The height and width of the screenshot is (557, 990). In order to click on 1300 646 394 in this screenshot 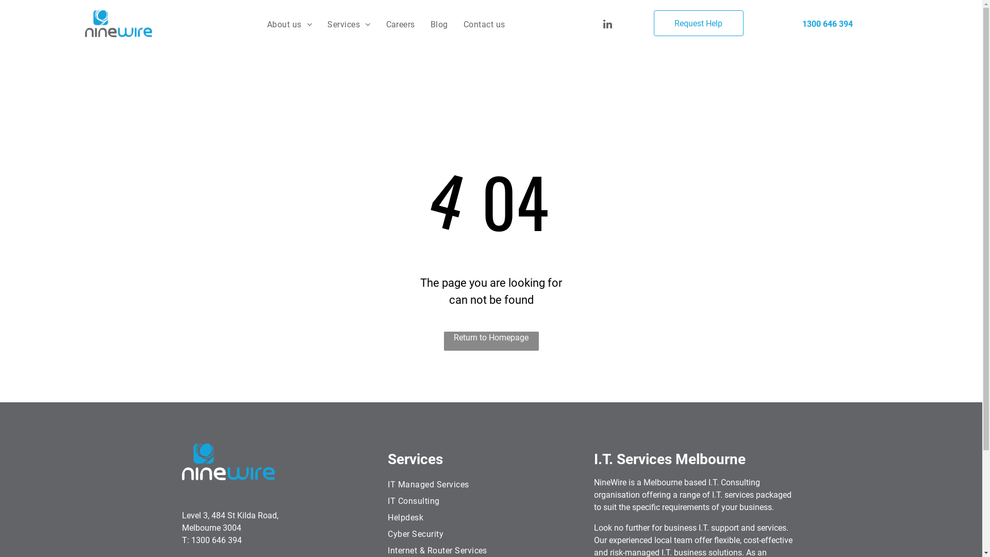, I will do `click(828, 24)`.